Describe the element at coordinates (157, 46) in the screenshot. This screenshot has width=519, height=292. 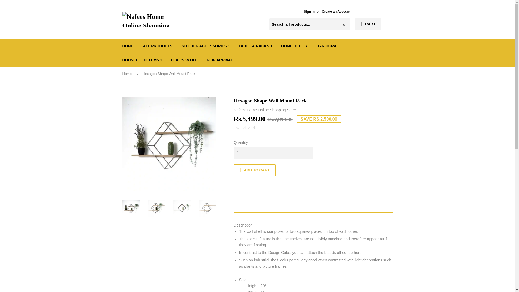
I see `ALL PRODUCTS` at that location.